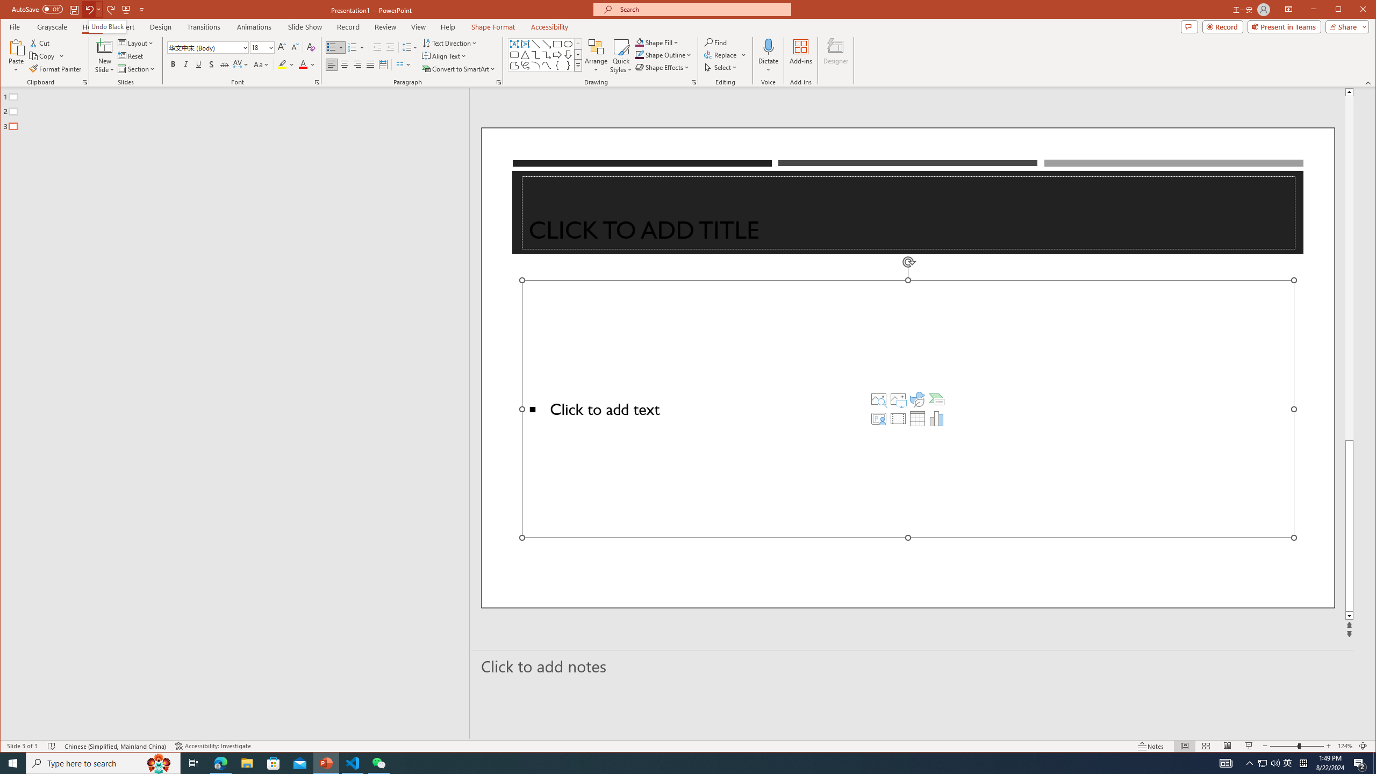  I want to click on Rectangle: Rounded Corners, so click(514, 55).